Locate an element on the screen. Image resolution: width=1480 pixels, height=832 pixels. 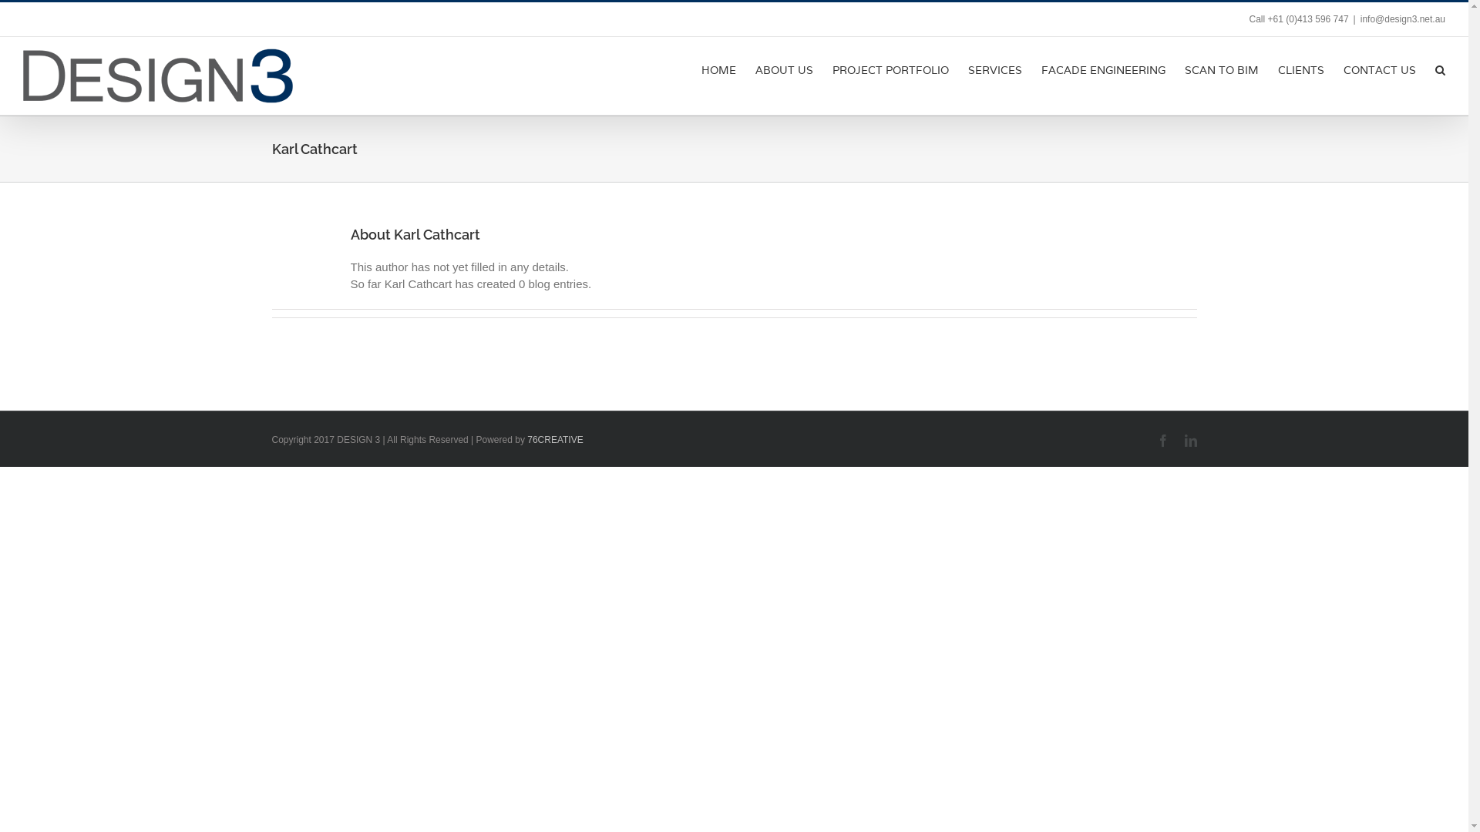
FACADE ENGINEERING is located at coordinates (1104, 69).